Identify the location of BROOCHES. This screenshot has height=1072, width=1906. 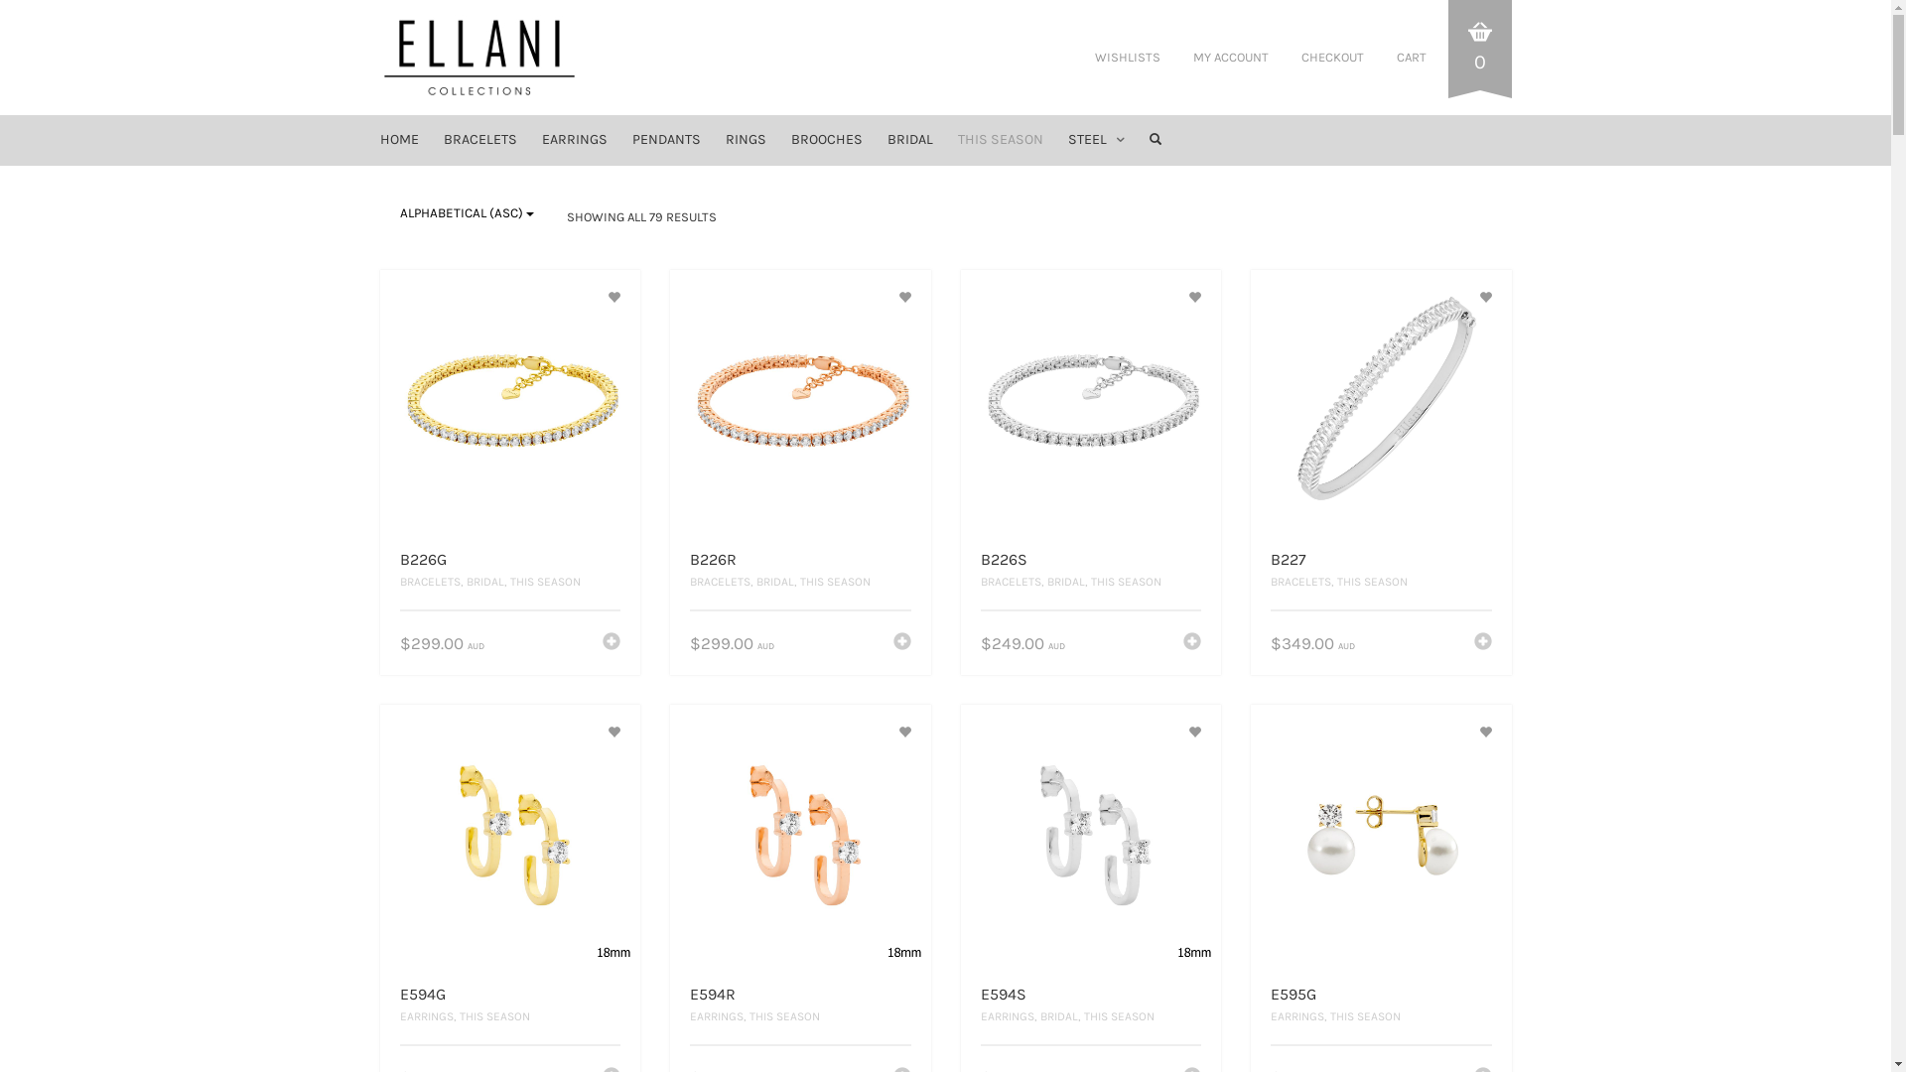
(826, 140).